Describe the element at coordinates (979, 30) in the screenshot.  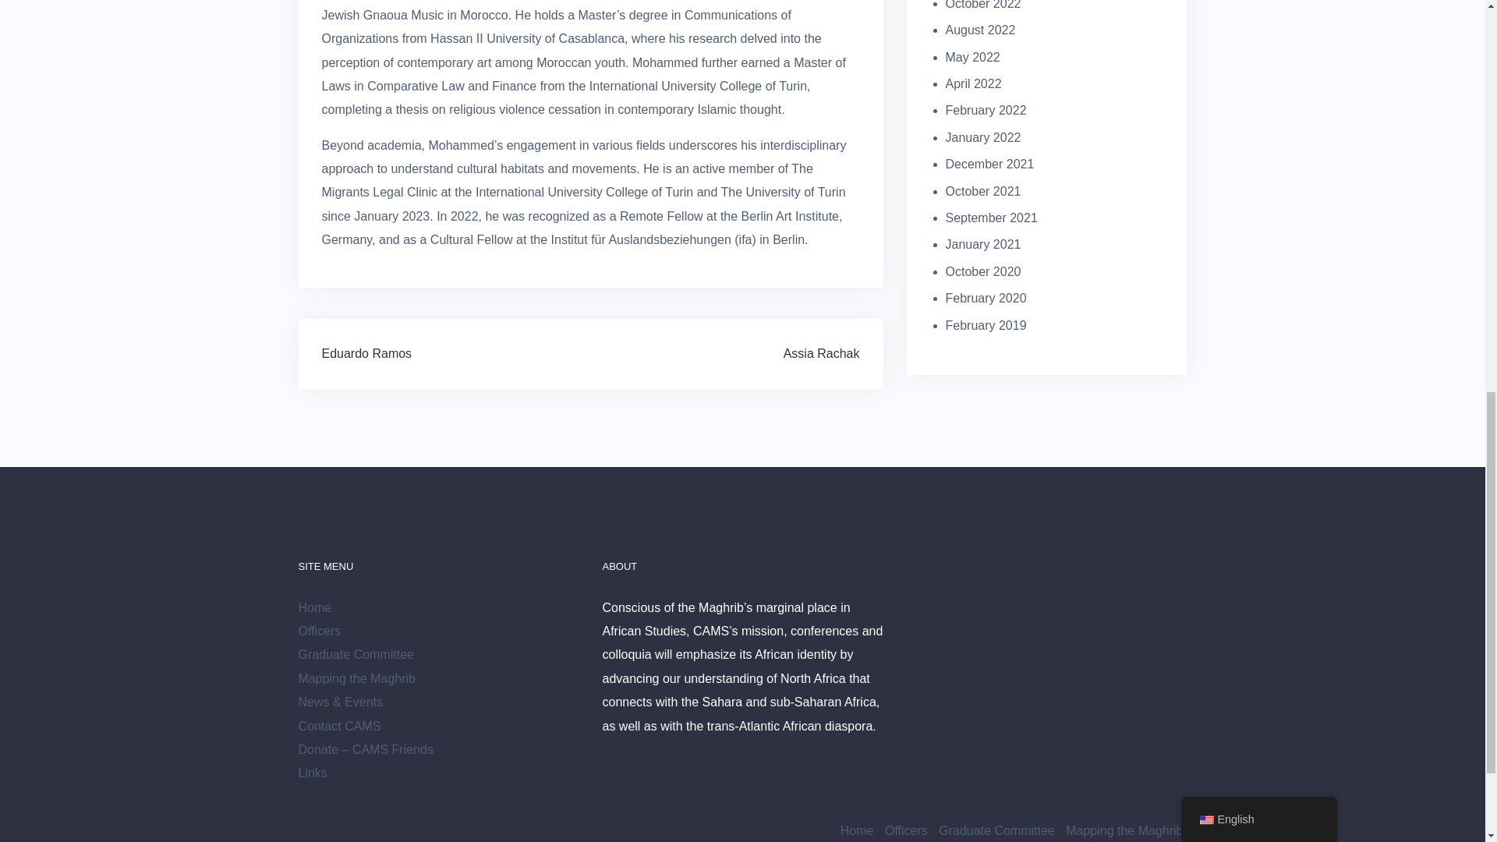
I see `August 2022` at that location.